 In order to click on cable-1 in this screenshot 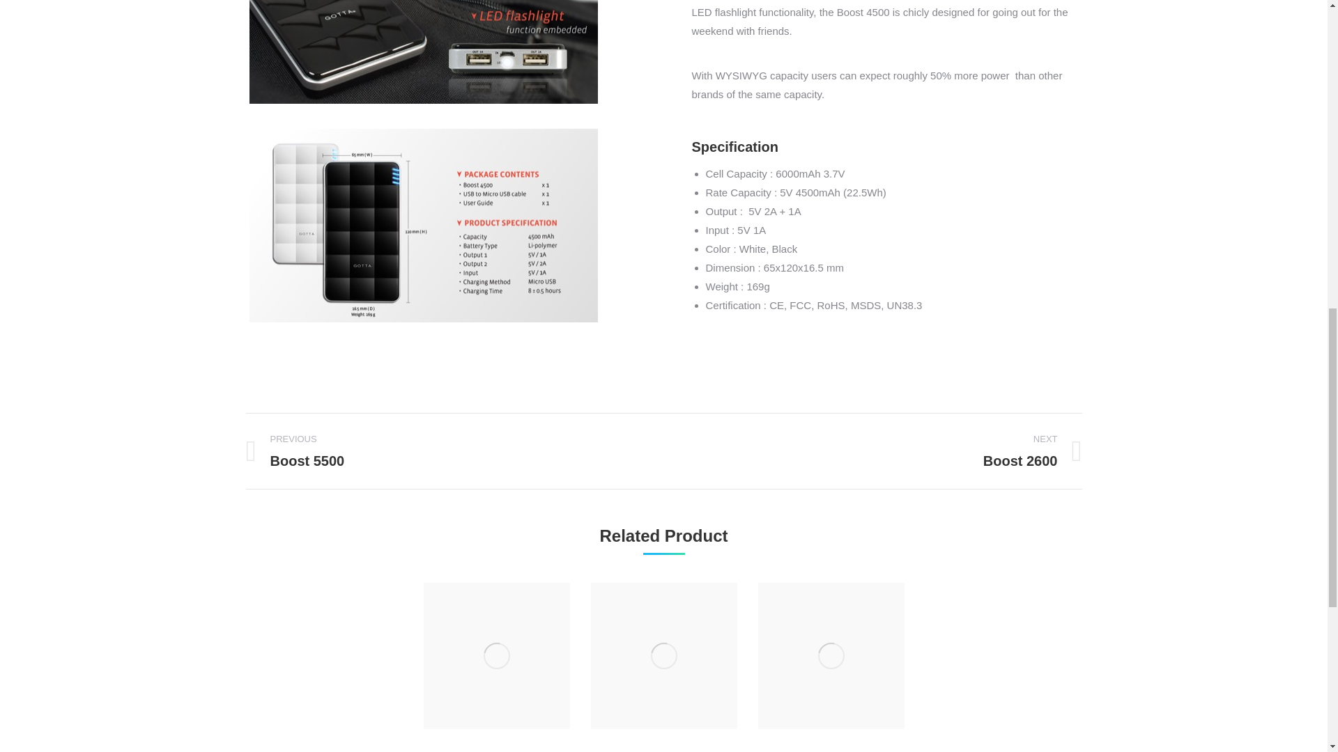, I will do `click(496, 656)`.